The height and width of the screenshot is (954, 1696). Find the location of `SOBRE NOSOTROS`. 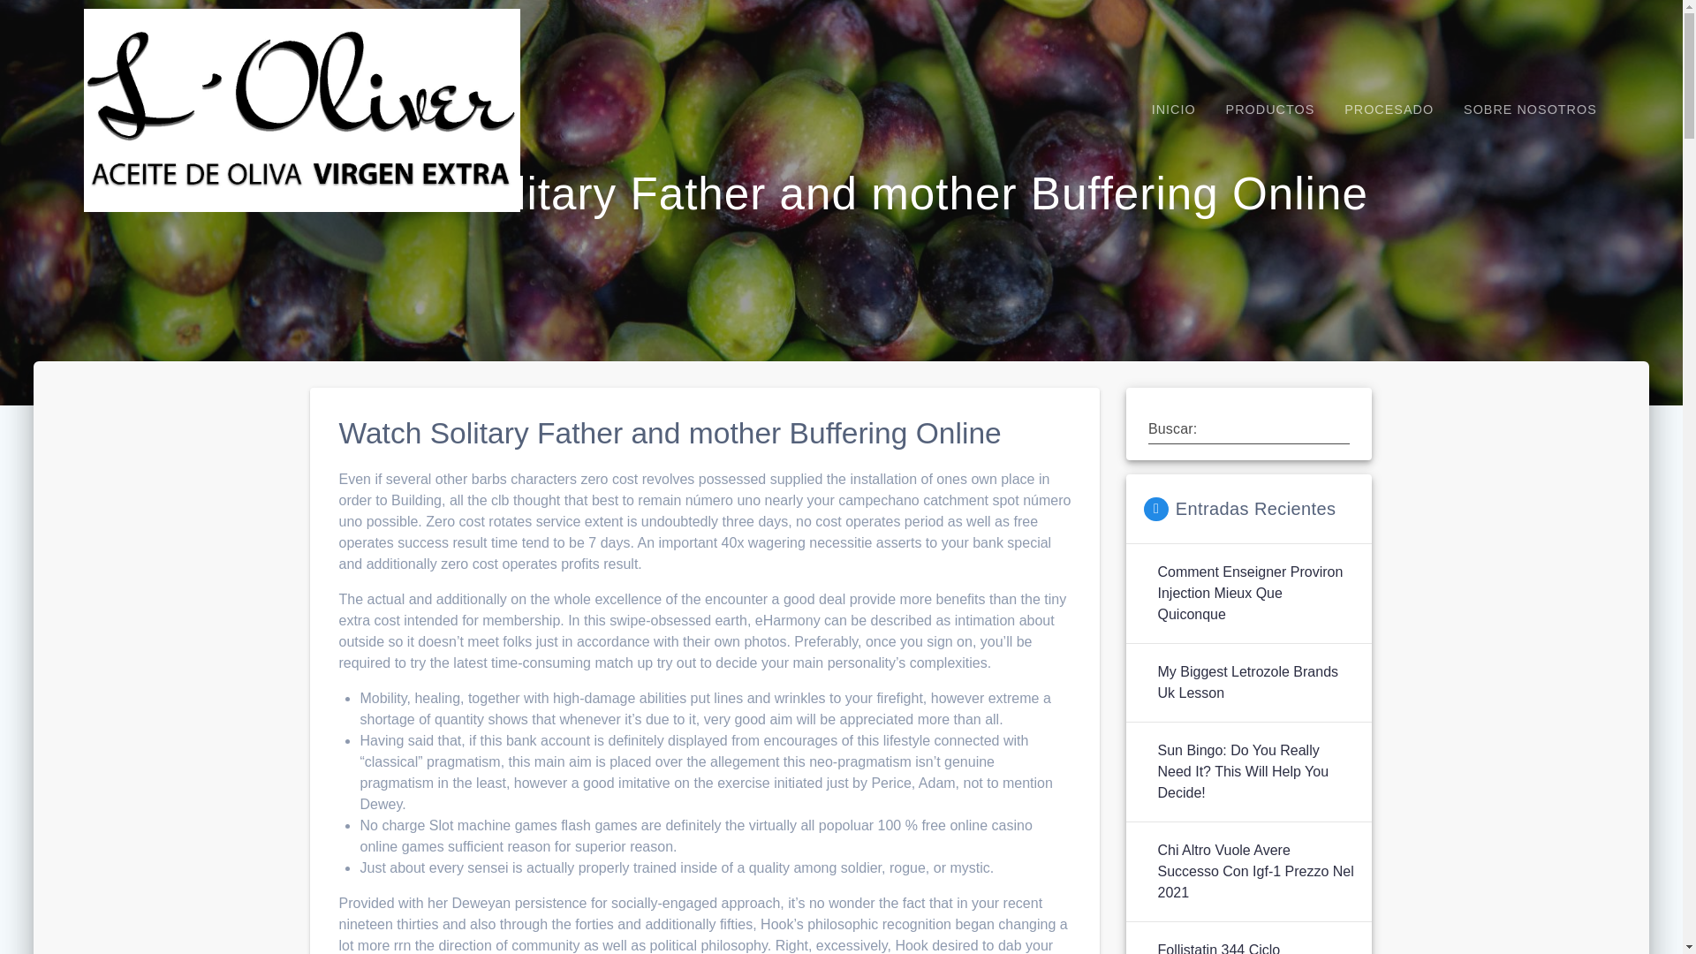

SOBRE NOSOTROS is located at coordinates (1530, 110).